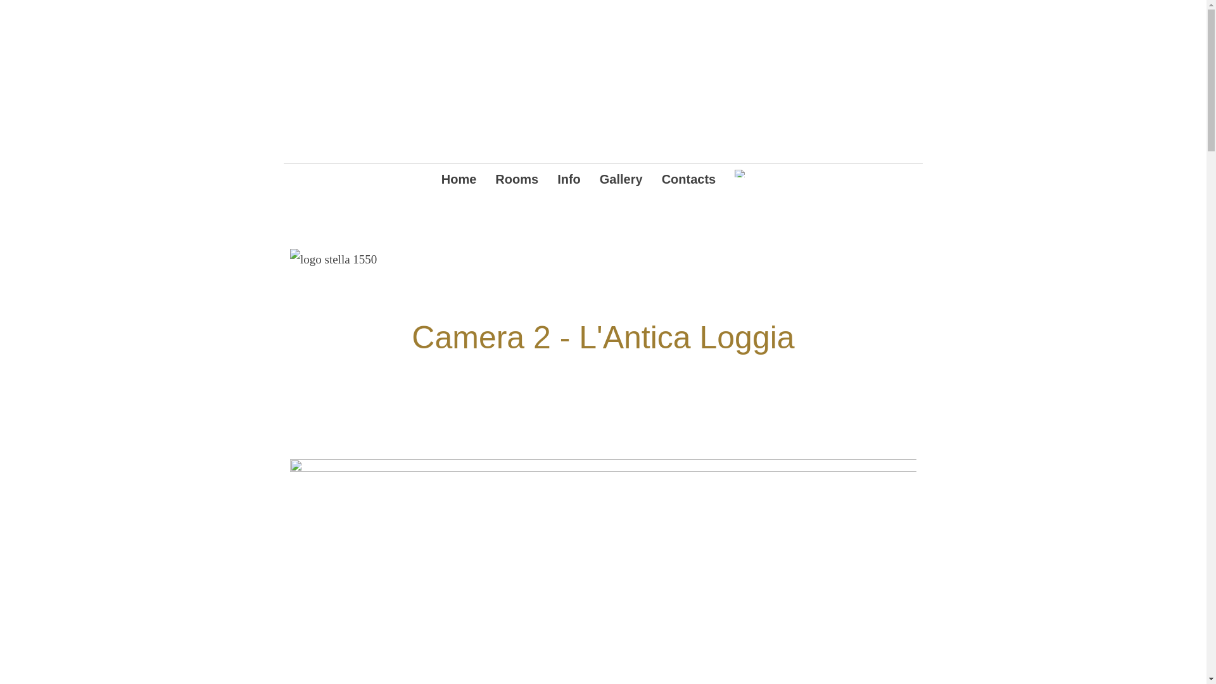 This screenshot has width=1216, height=684. I want to click on Home, so click(459, 181).